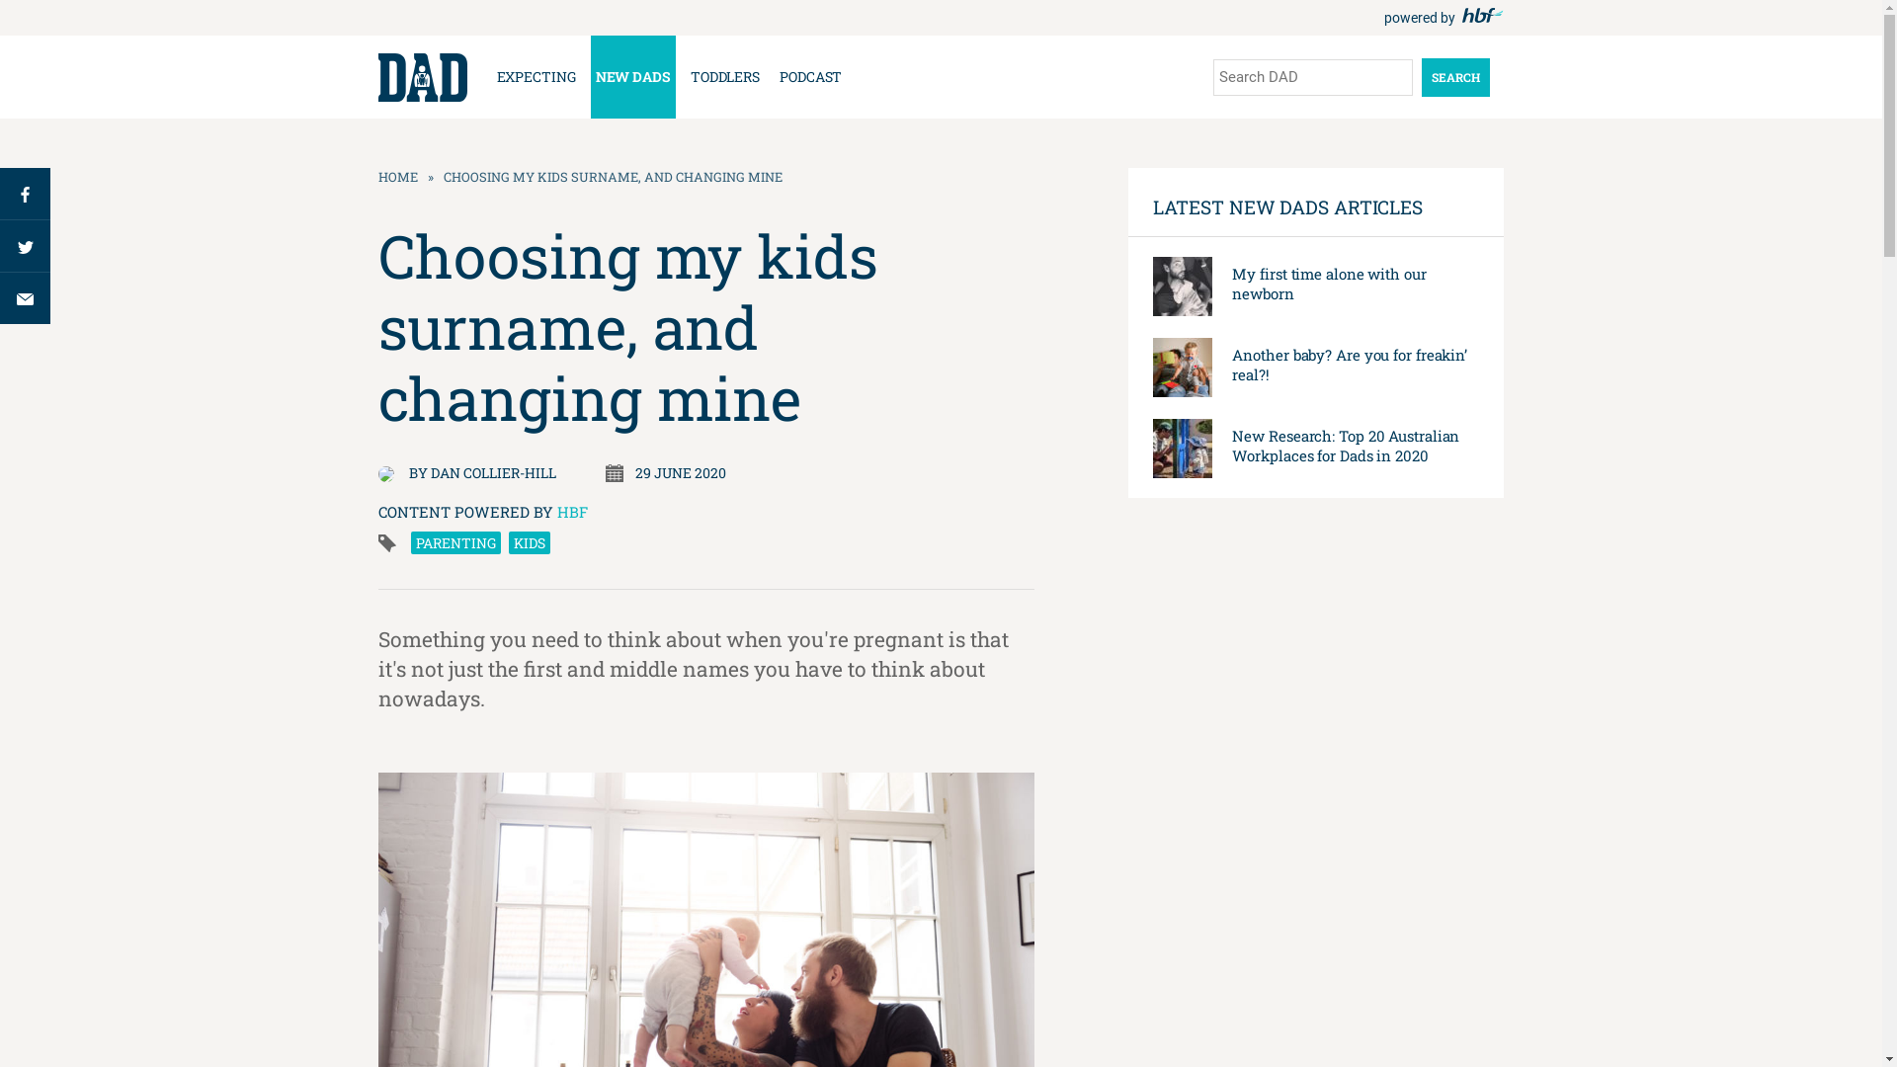 This screenshot has width=1897, height=1067. Describe the element at coordinates (1454, 77) in the screenshot. I see `SEARCH` at that location.